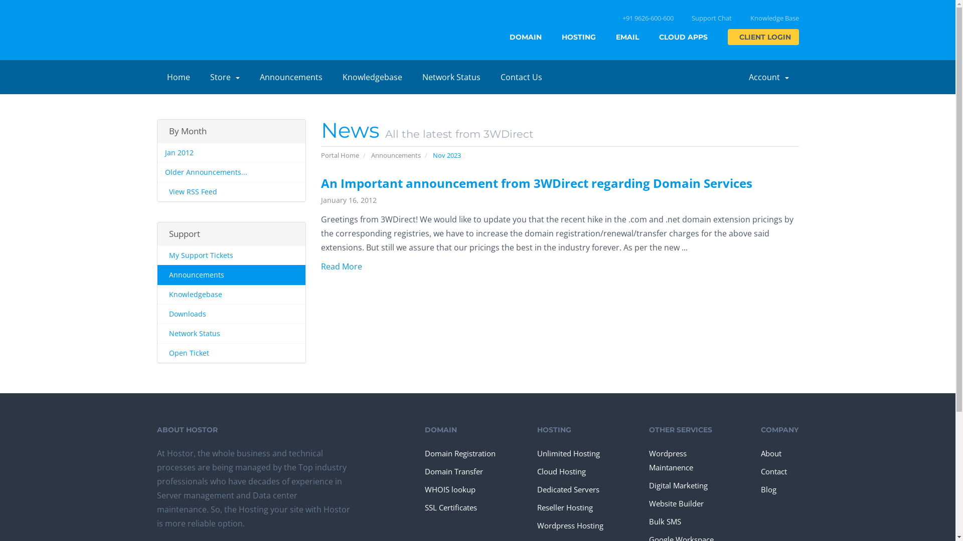 This screenshot has width=963, height=541. What do you see at coordinates (565, 507) in the screenshot?
I see `Reseller Hosting` at bounding box center [565, 507].